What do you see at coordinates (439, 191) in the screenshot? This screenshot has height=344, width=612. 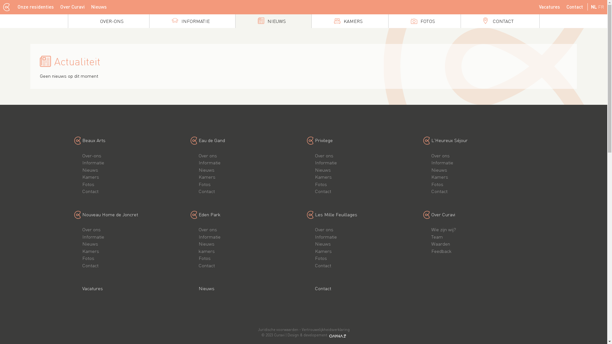 I see `Contact` at bounding box center [439, 191].